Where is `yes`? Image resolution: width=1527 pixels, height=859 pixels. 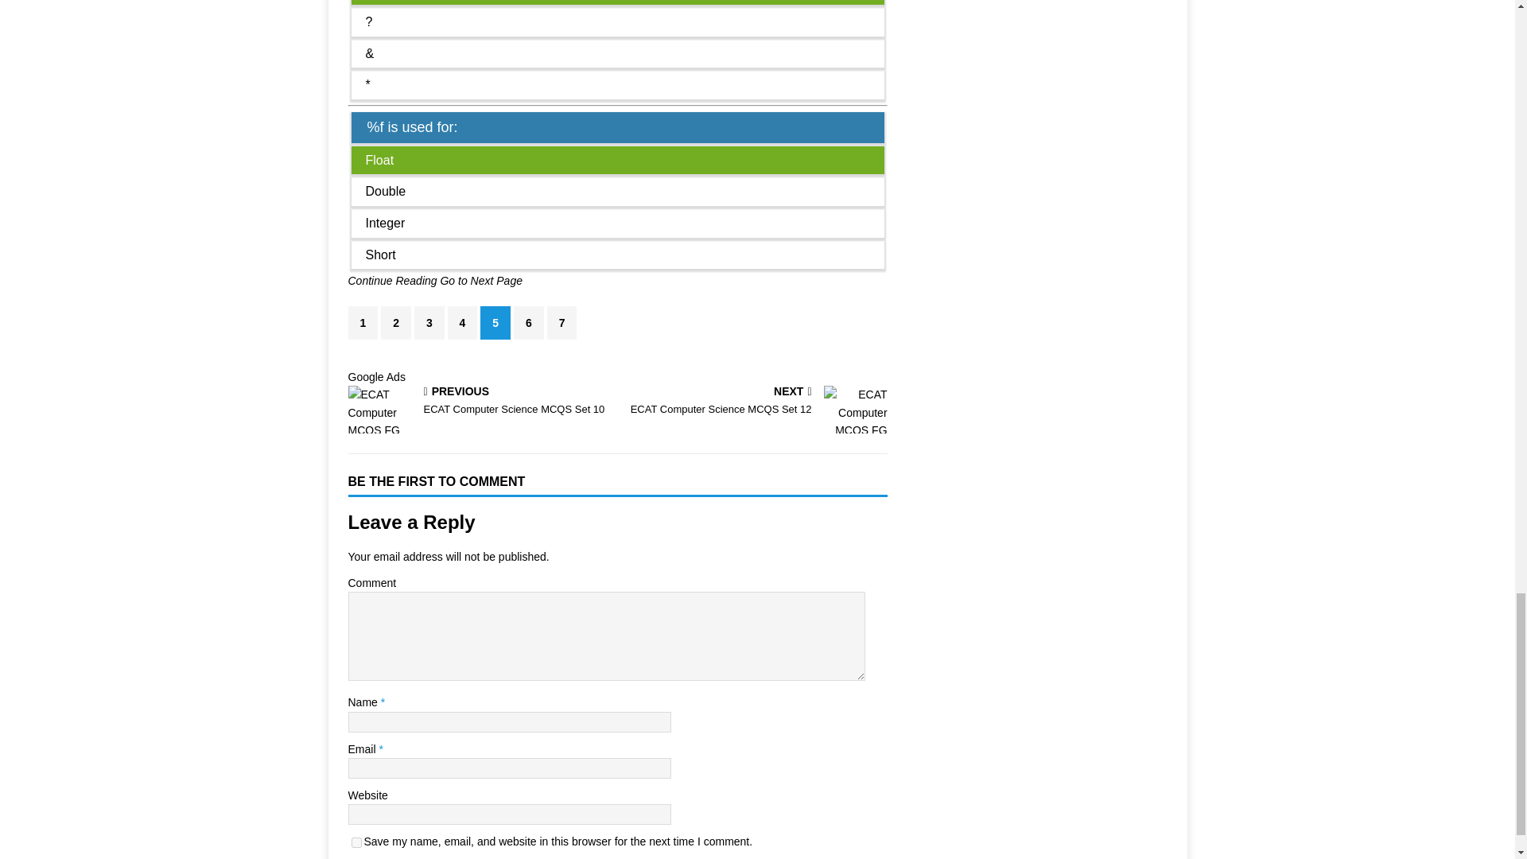 yes is located at coordinates (356, 842).